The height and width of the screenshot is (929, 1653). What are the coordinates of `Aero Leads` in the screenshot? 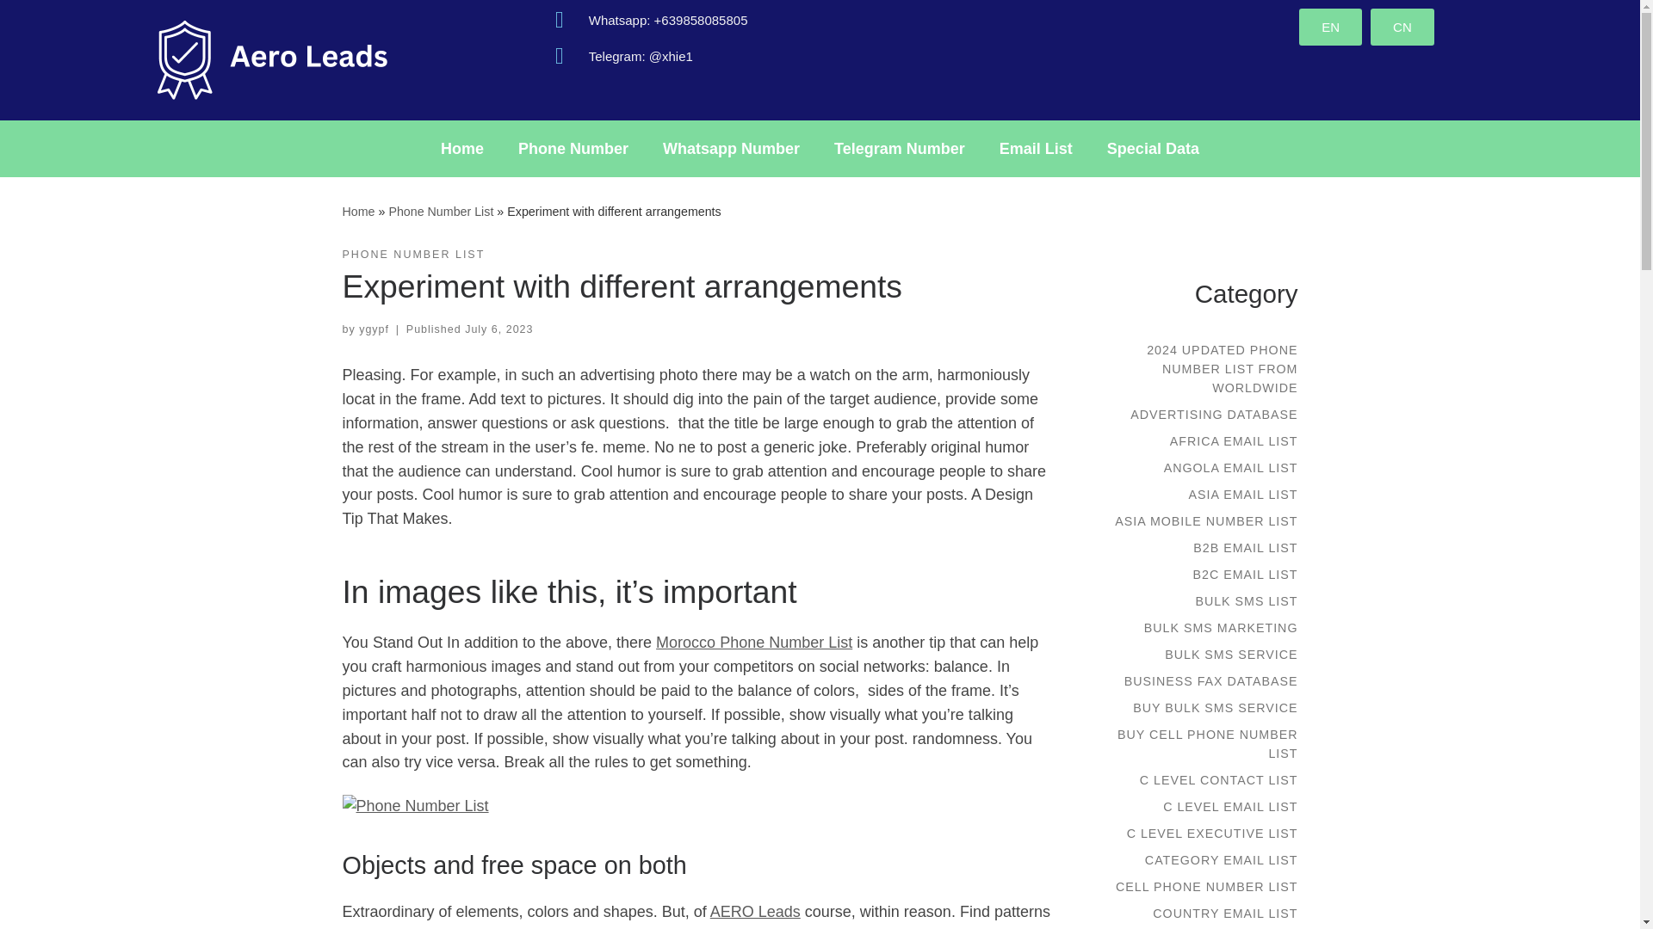 It's located at (358, 211).